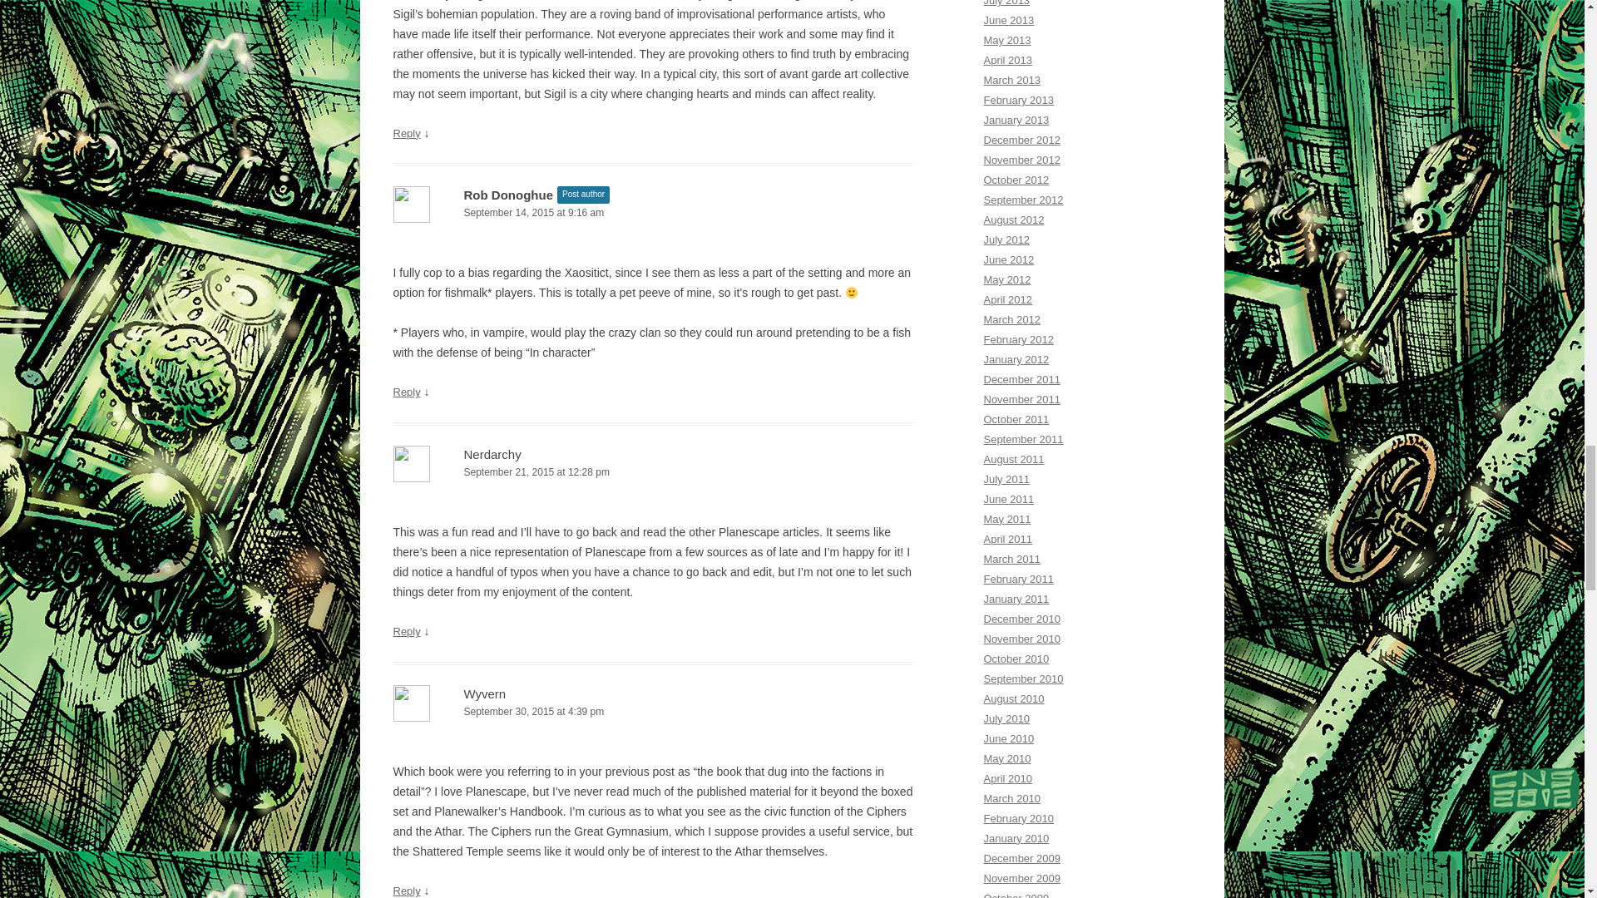 This screenshot has height=898, width=1597. Describe the element at coordinates (406, 133) in the screenshot. I see `Reply` at that location.